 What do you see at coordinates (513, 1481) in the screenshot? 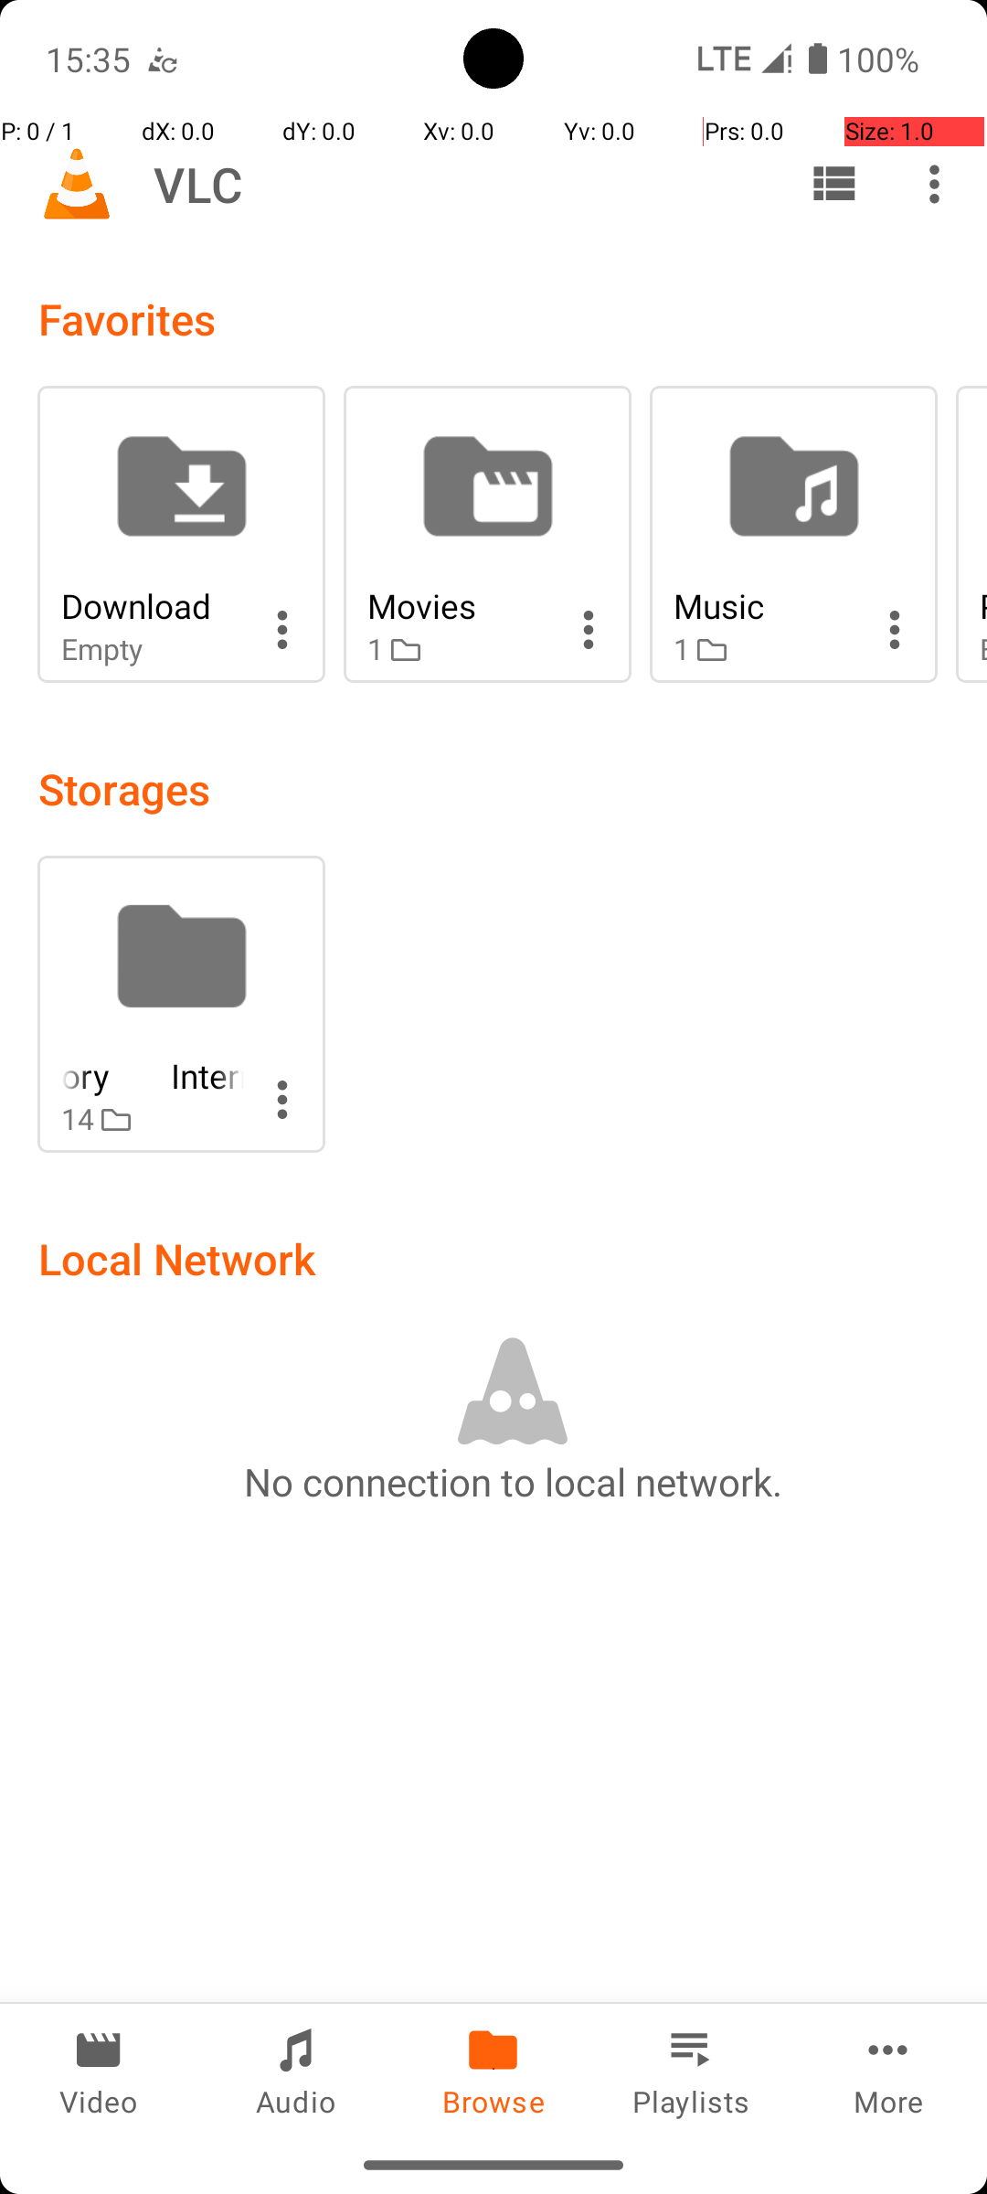
I see `No connection to local network.` at bounding box center [513, 1481].